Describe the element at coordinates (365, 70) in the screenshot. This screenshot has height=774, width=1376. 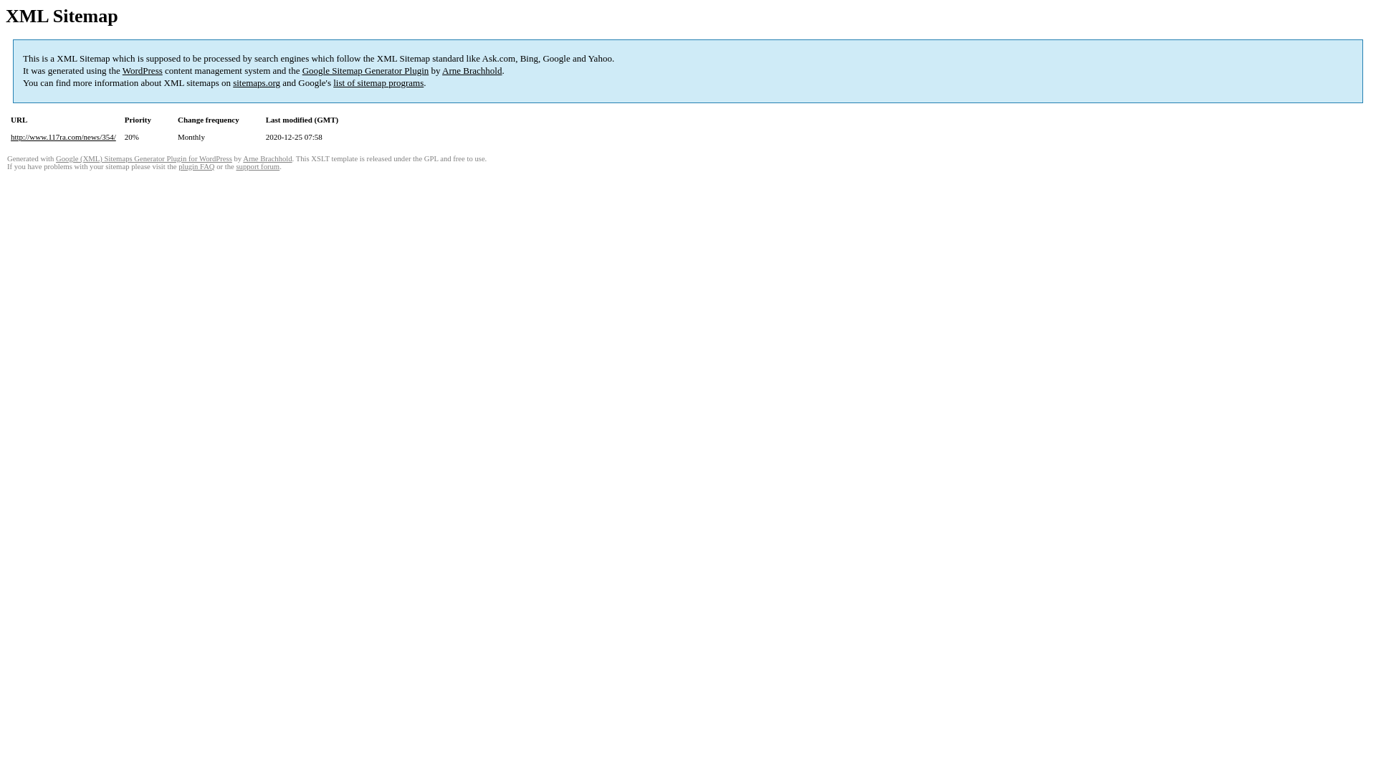
I see `Google Sitemap Generator Plugin` at that location.